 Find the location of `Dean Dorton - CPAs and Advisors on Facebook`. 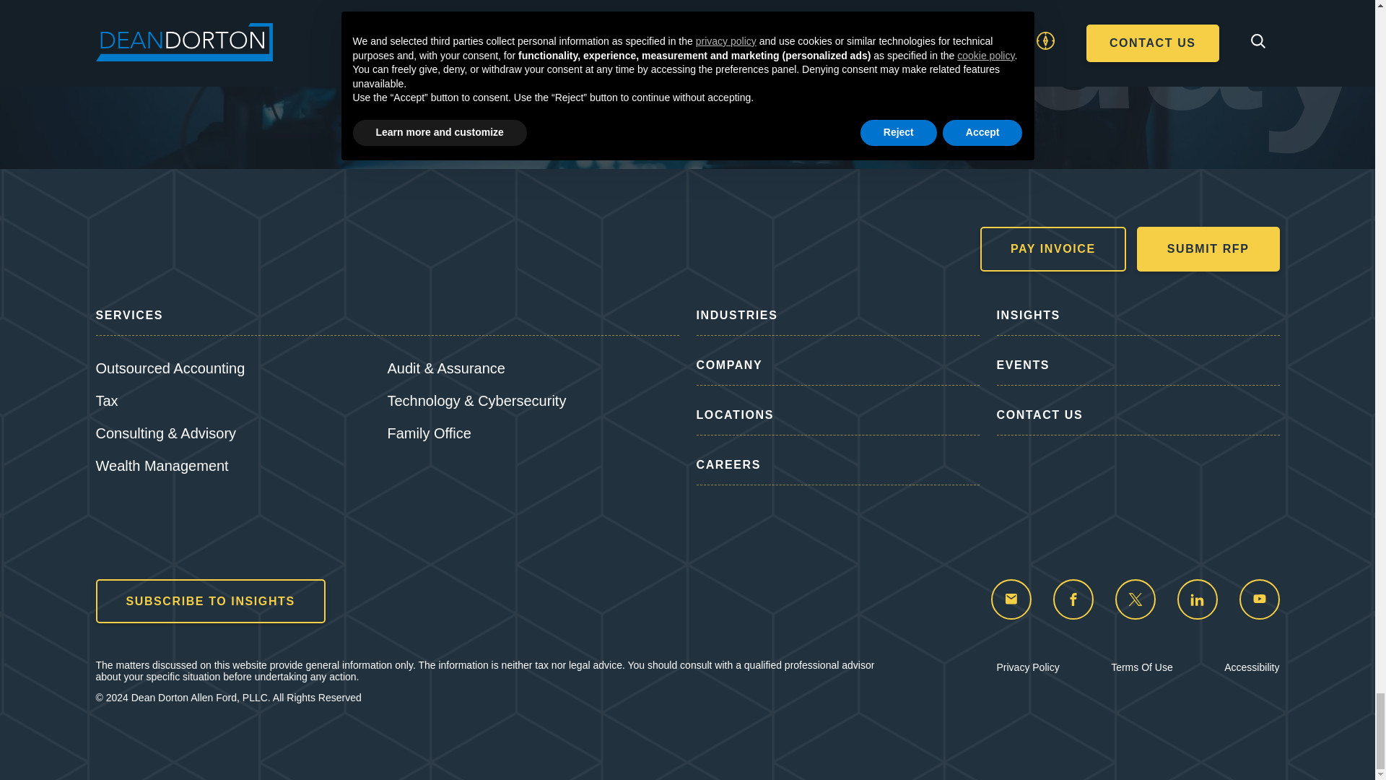

Dean Dorton - CPAs and Advisors on Facebook is located at coordinates (1073, 599).